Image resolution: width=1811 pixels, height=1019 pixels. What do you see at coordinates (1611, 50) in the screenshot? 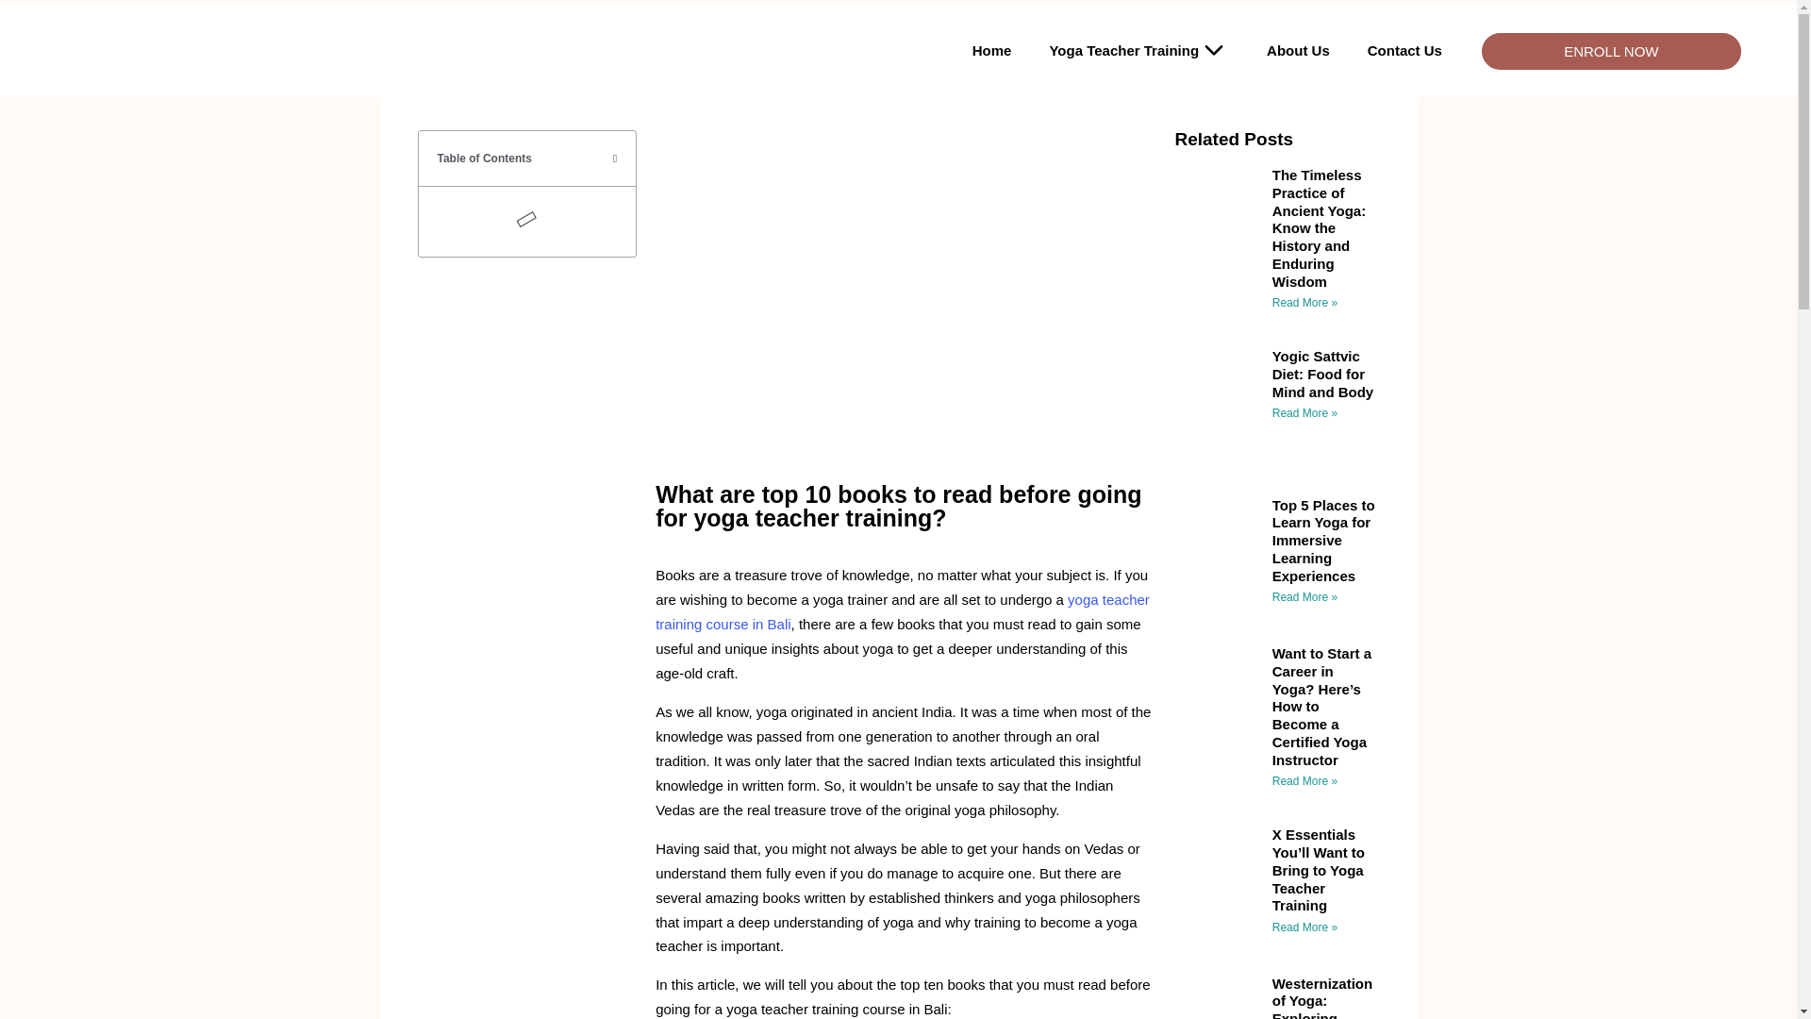
I see `ENROLL NOW` at bounding box center [1611, 50].